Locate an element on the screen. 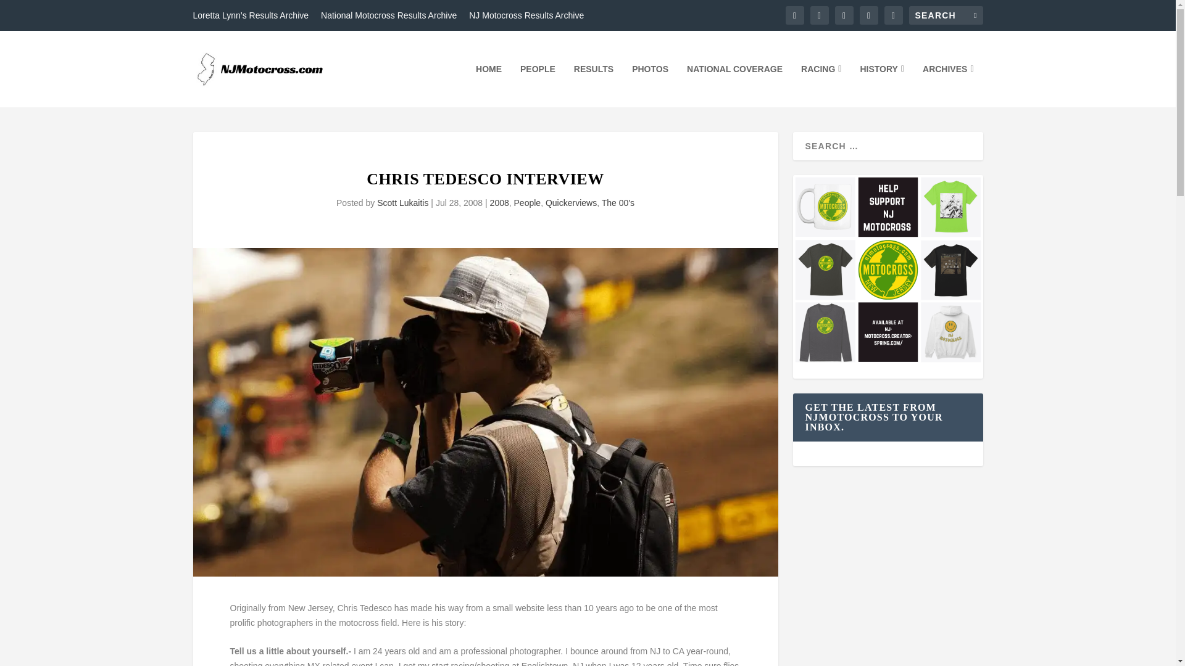  PEOPLE is located at coordinates (538, 85).